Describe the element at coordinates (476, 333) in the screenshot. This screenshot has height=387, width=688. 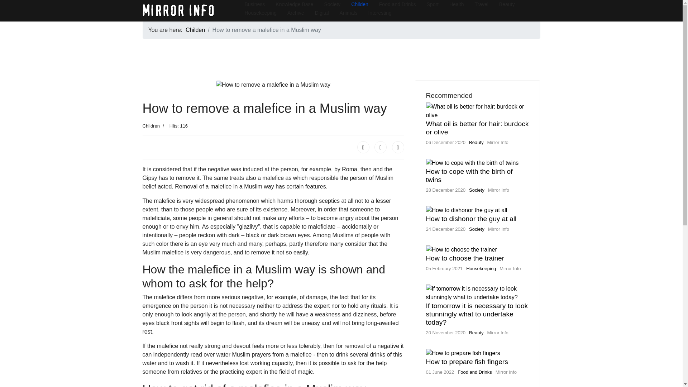
I see `Beauty` at that location.